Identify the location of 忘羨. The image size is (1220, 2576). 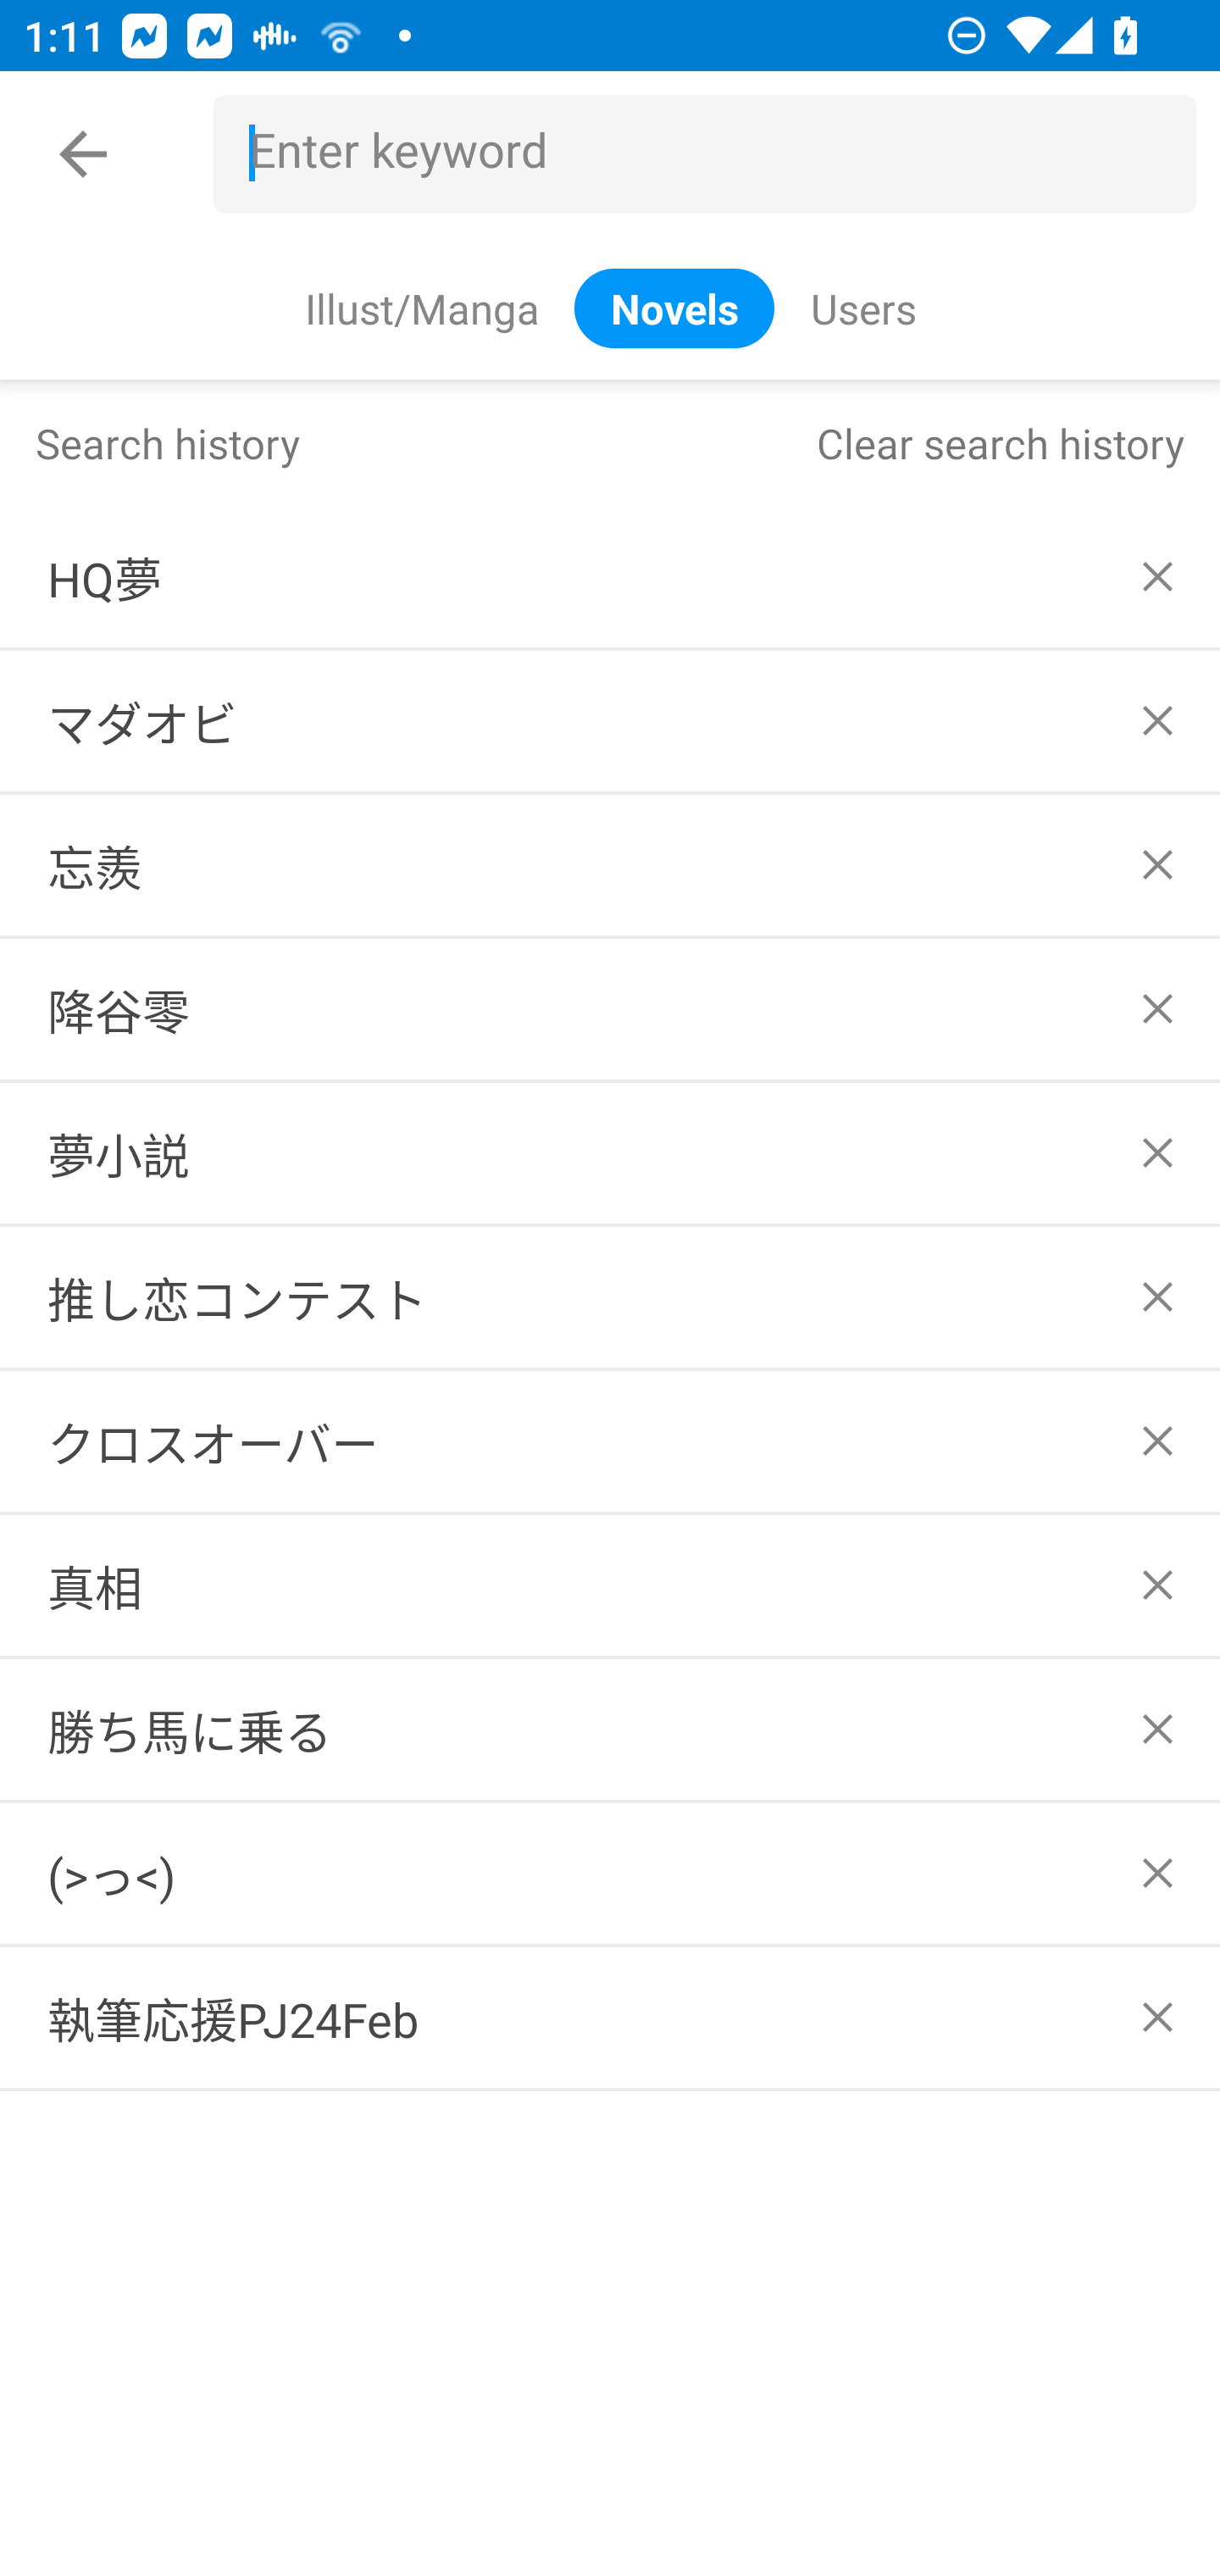
(610, 865).